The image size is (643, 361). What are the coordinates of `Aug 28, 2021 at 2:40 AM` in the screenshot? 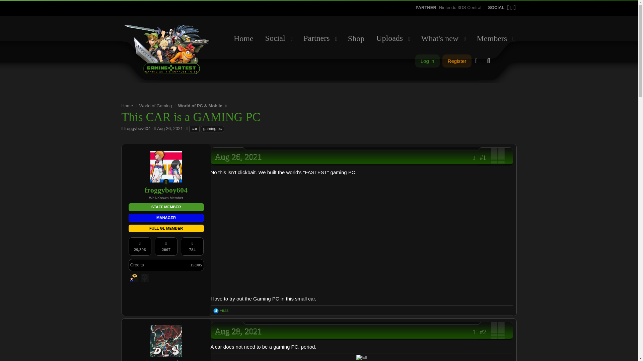 It's located at (460, 8).